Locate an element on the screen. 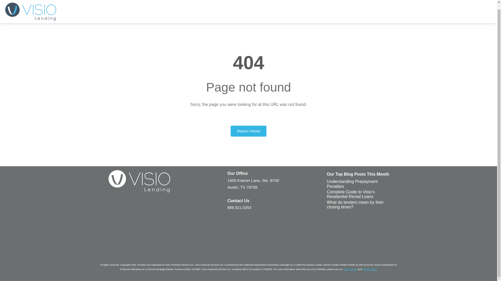  Partner Programs is located at coordinates (355, 5).